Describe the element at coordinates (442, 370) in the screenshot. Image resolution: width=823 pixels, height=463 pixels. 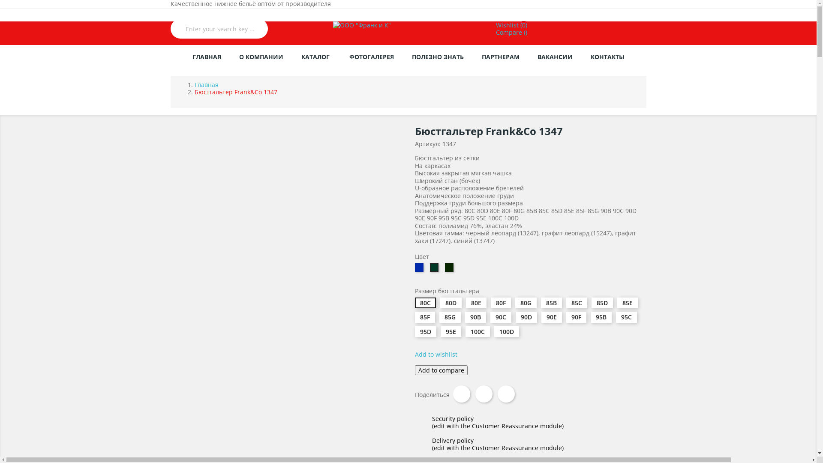
I see `Add to compare` at that location.